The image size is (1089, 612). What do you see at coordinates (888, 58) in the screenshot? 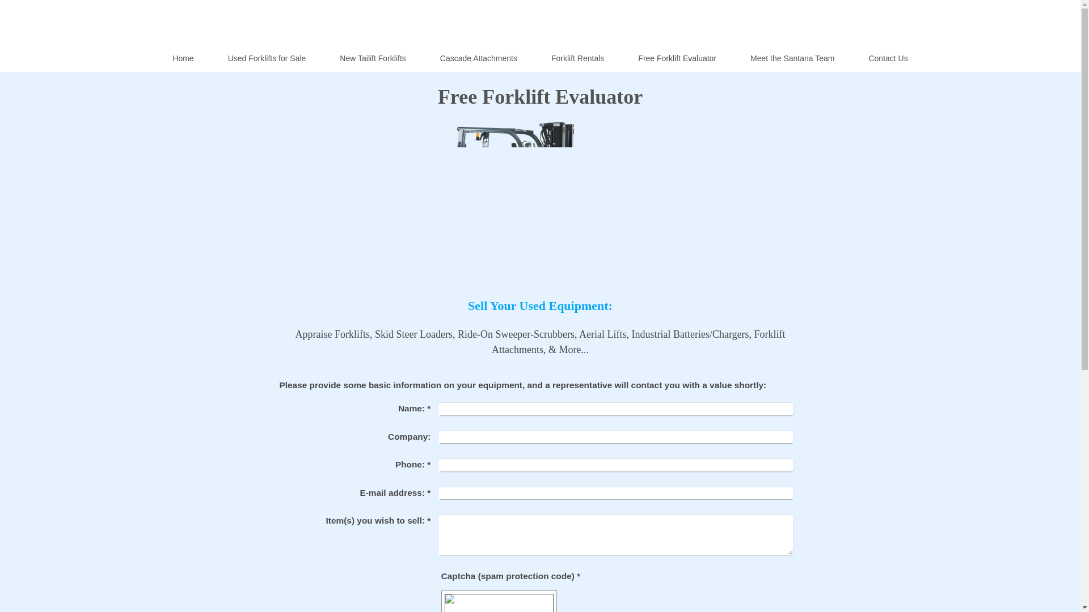
I see `Contact Us` at bounding box center [888, 58].